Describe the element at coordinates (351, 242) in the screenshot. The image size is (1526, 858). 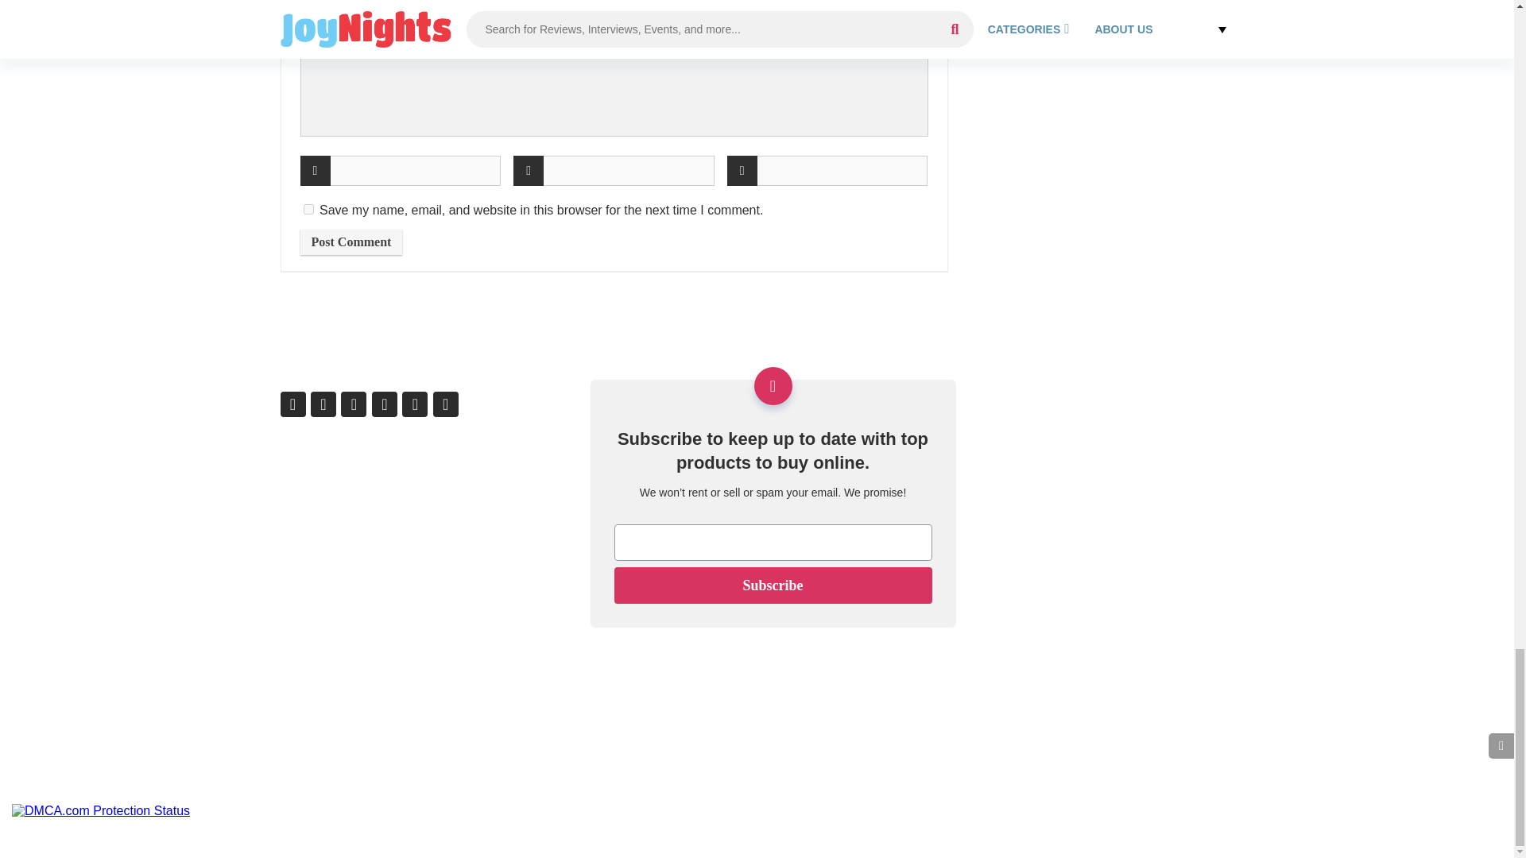
I see `Post Comment` at that location.